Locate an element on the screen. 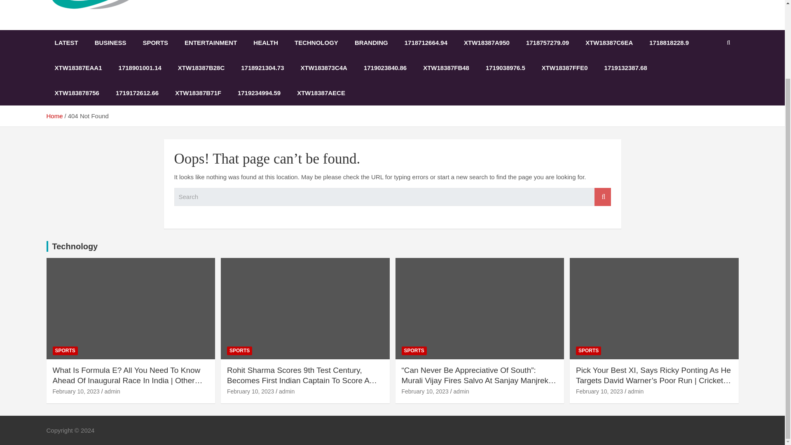 This screenshot has width=791, height=445. SPORTS is located at coordinates (65, 351).